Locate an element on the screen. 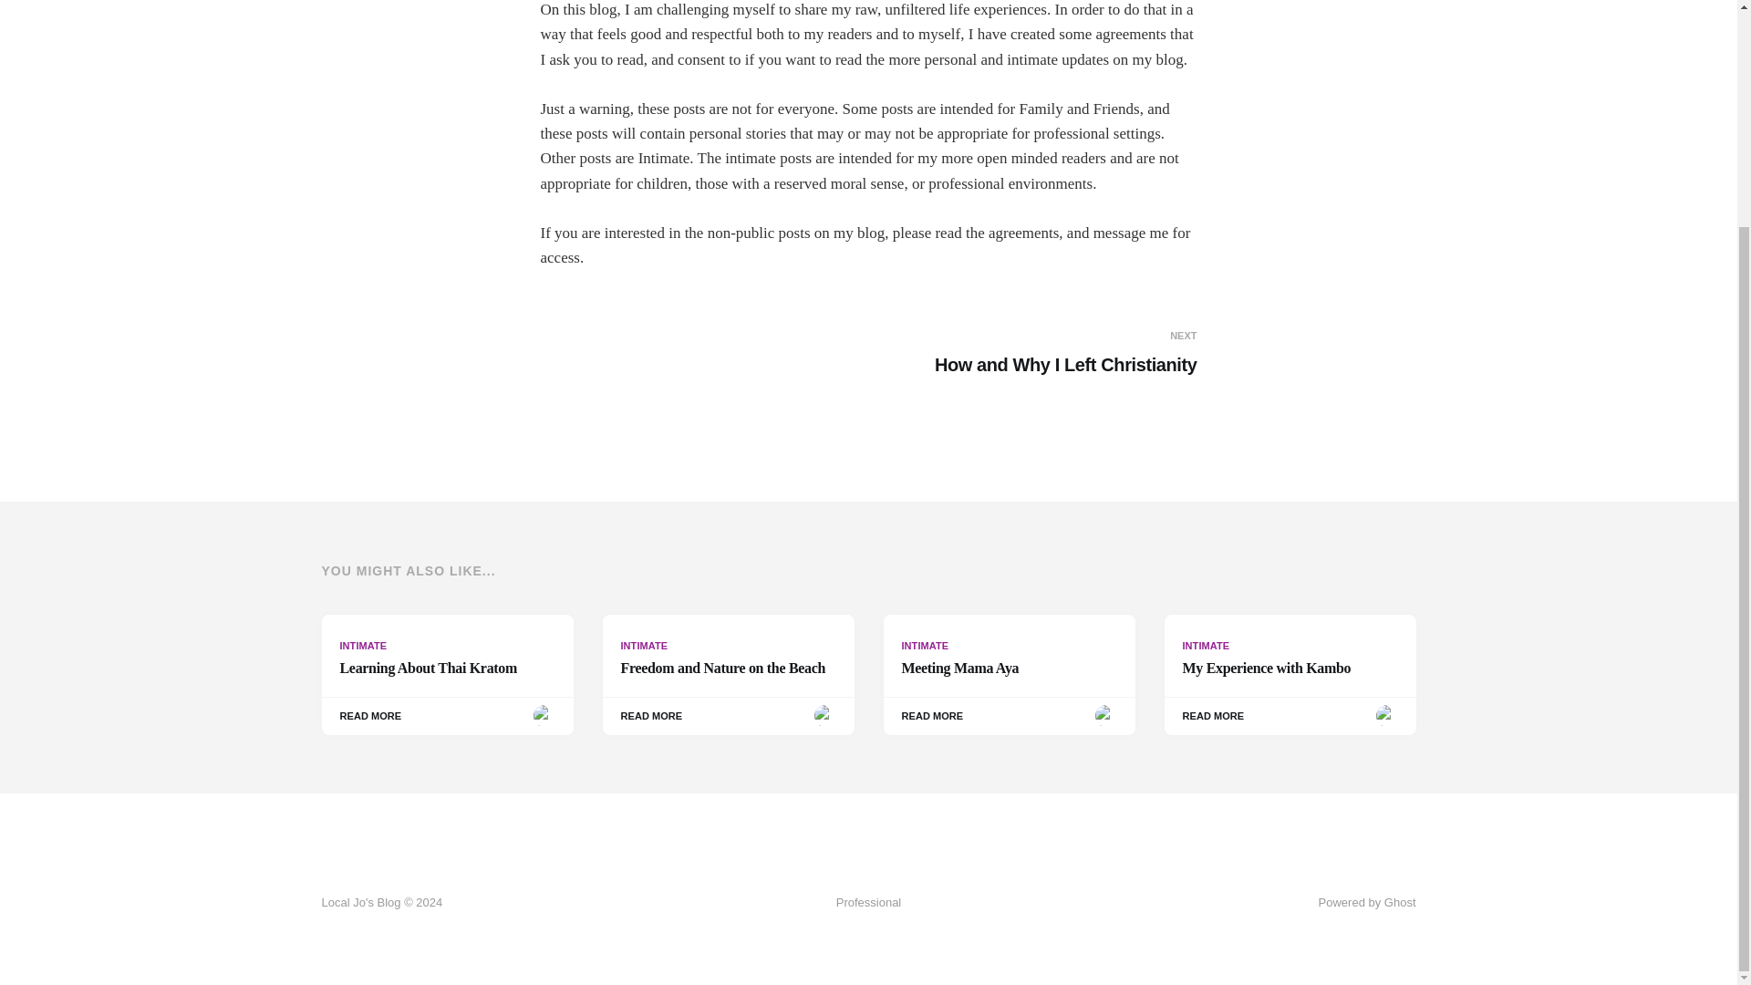 The image size is (1751, 985). Powered by Ghost is located at coordinates (728, 674).